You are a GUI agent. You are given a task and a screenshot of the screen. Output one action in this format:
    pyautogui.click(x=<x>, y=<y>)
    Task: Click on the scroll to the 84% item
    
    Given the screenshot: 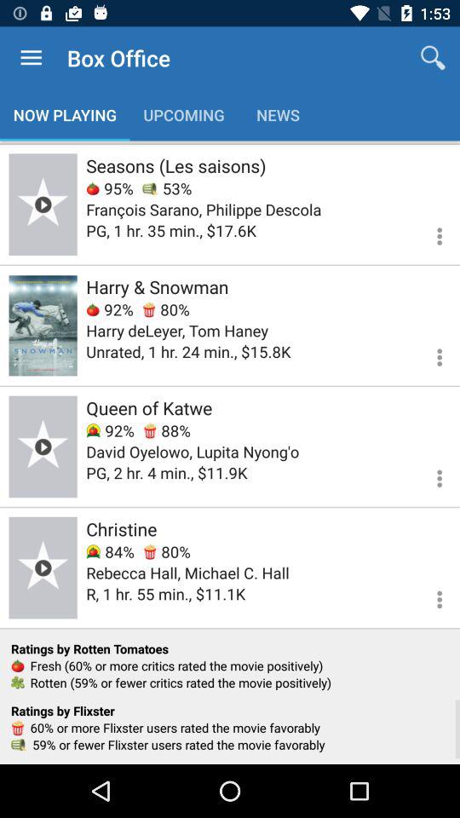 What is the action you would take?
    pyautogui.click(x=110, y=552)
    